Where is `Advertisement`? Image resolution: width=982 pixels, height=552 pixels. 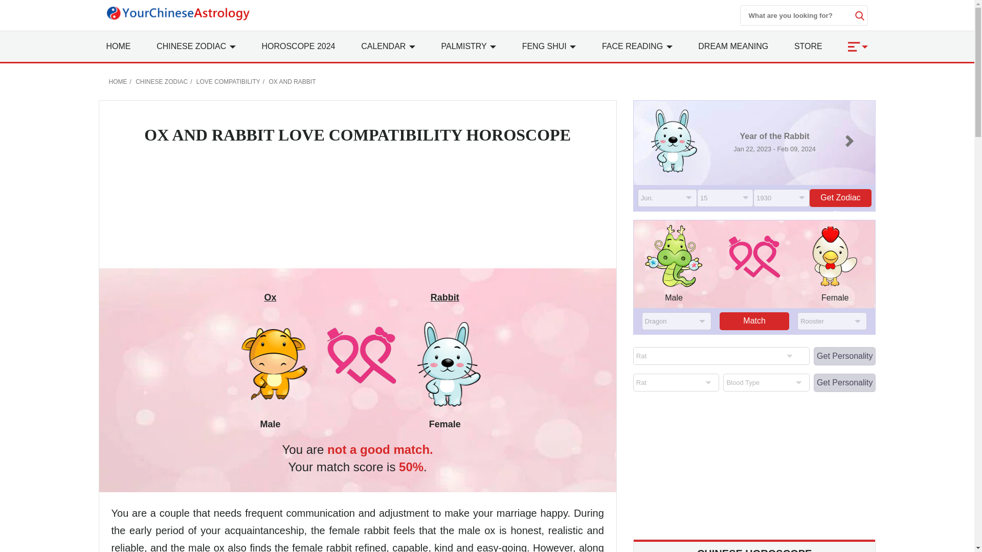 Advertisement is located at coordinates (358, 209).